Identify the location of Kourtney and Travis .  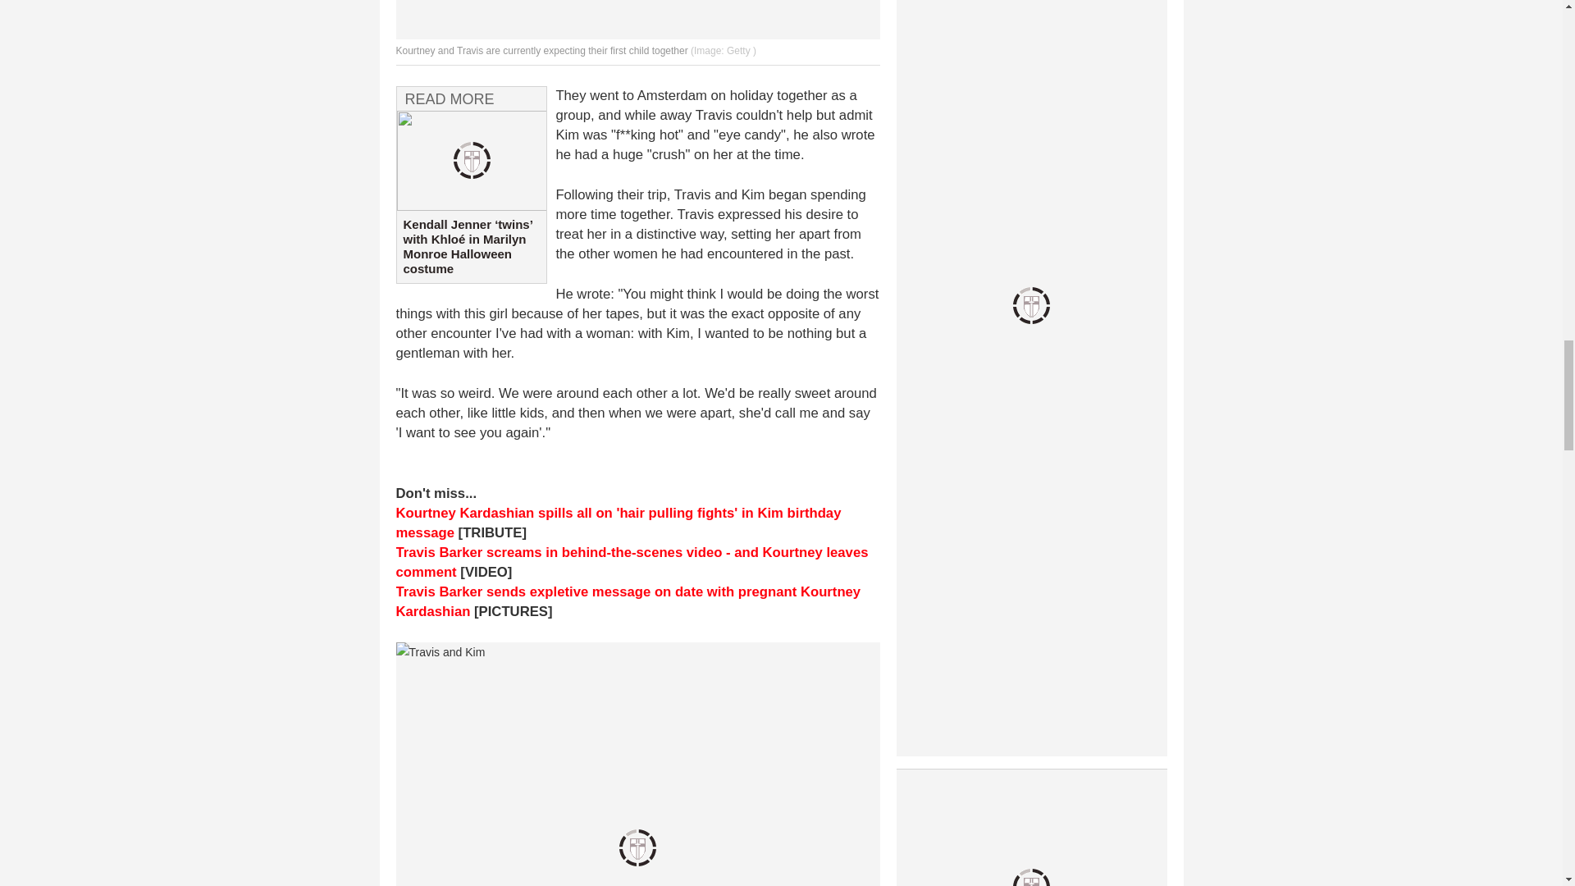
(637, 20).